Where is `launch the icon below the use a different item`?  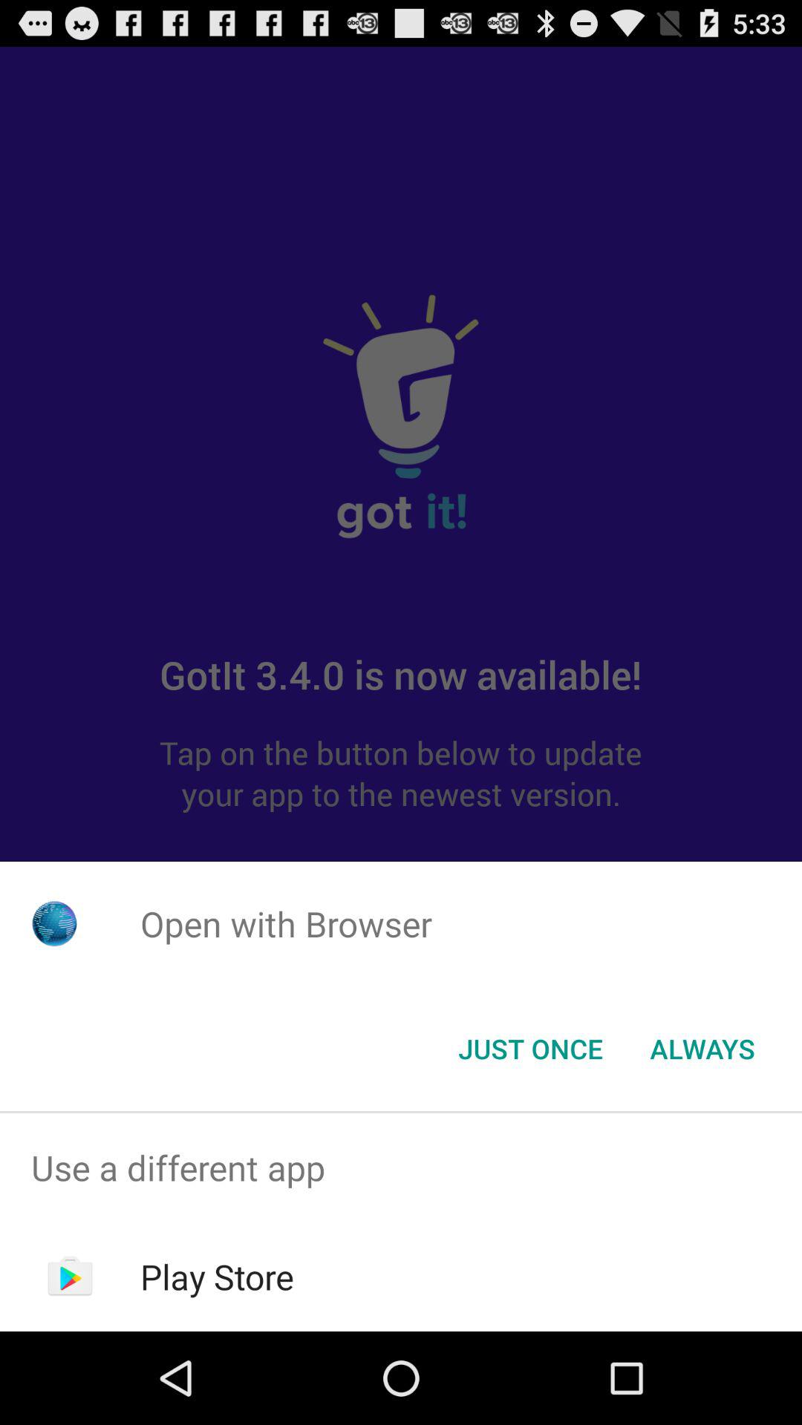 launch the icon below the use a different item is located at coordinates (217, 1277).